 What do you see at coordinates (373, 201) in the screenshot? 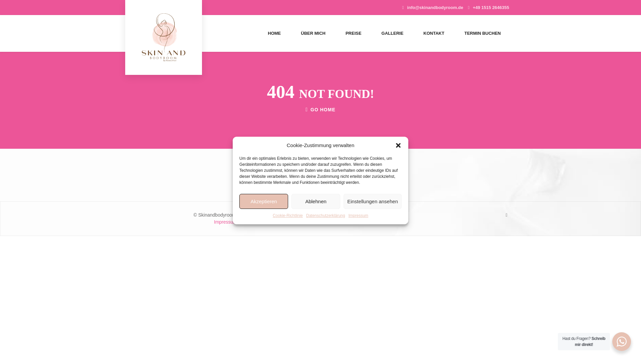
I see `Einstellungen ansehen` at bounding box center [373, 201].